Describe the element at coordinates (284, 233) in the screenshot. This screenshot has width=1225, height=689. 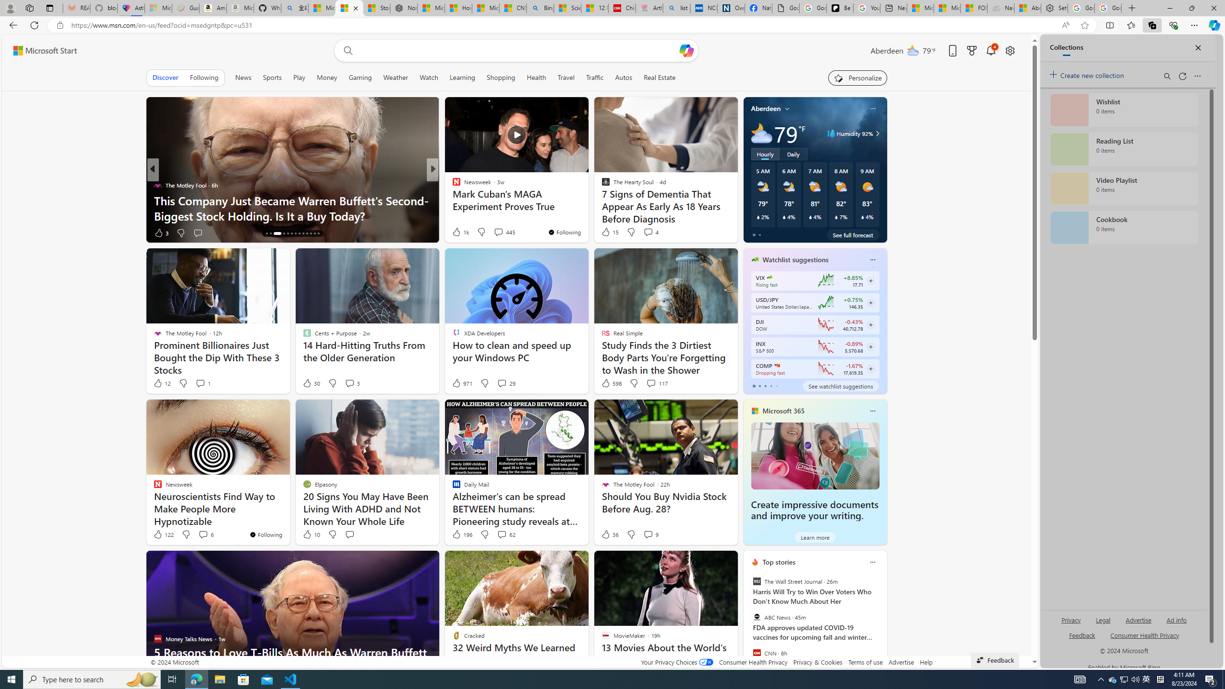
I see `AutomationID: tab-17` at that location.